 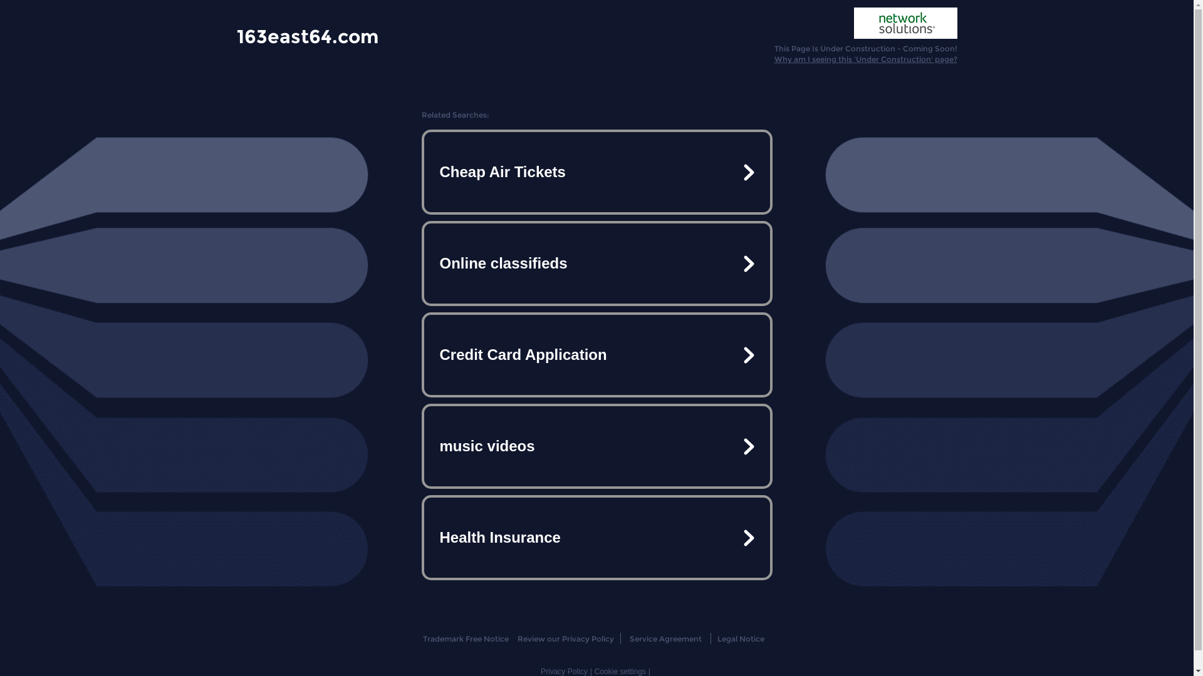 What do you see at coordinates (308, 36) in the screenshot?
I see `163east64.com` at bounding box center [308, 36].